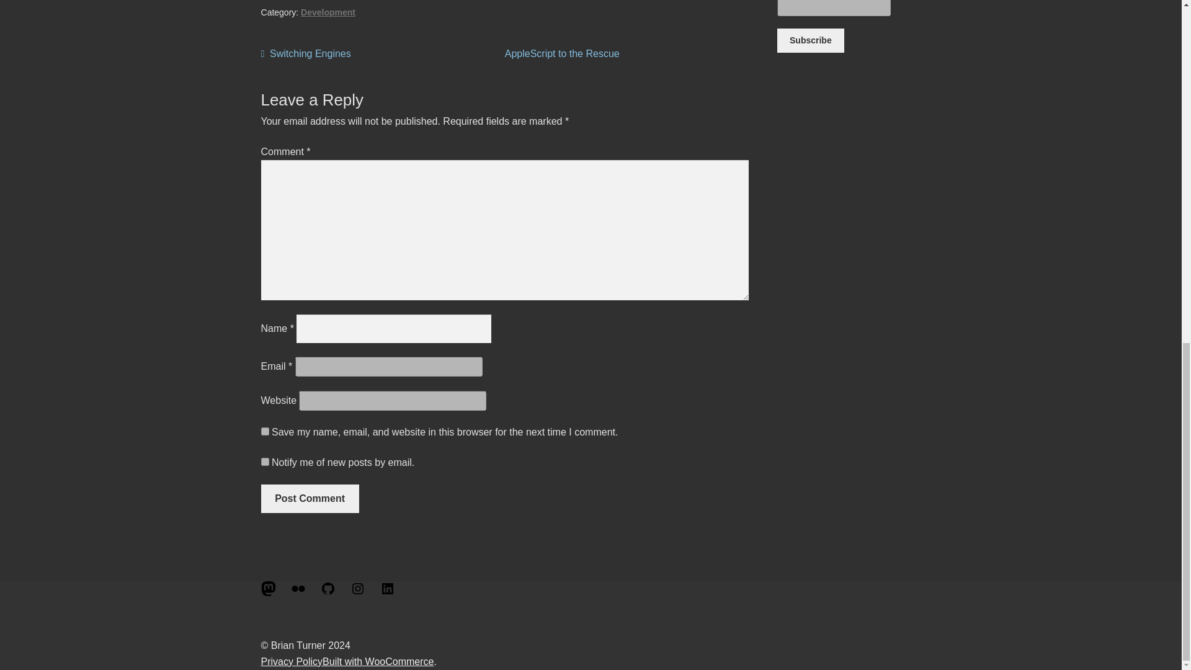 The width and height of the screenshot is (1191, 670). Describe the element at coordinates (310, 504) in the screenshot. I see `yes` at that location.